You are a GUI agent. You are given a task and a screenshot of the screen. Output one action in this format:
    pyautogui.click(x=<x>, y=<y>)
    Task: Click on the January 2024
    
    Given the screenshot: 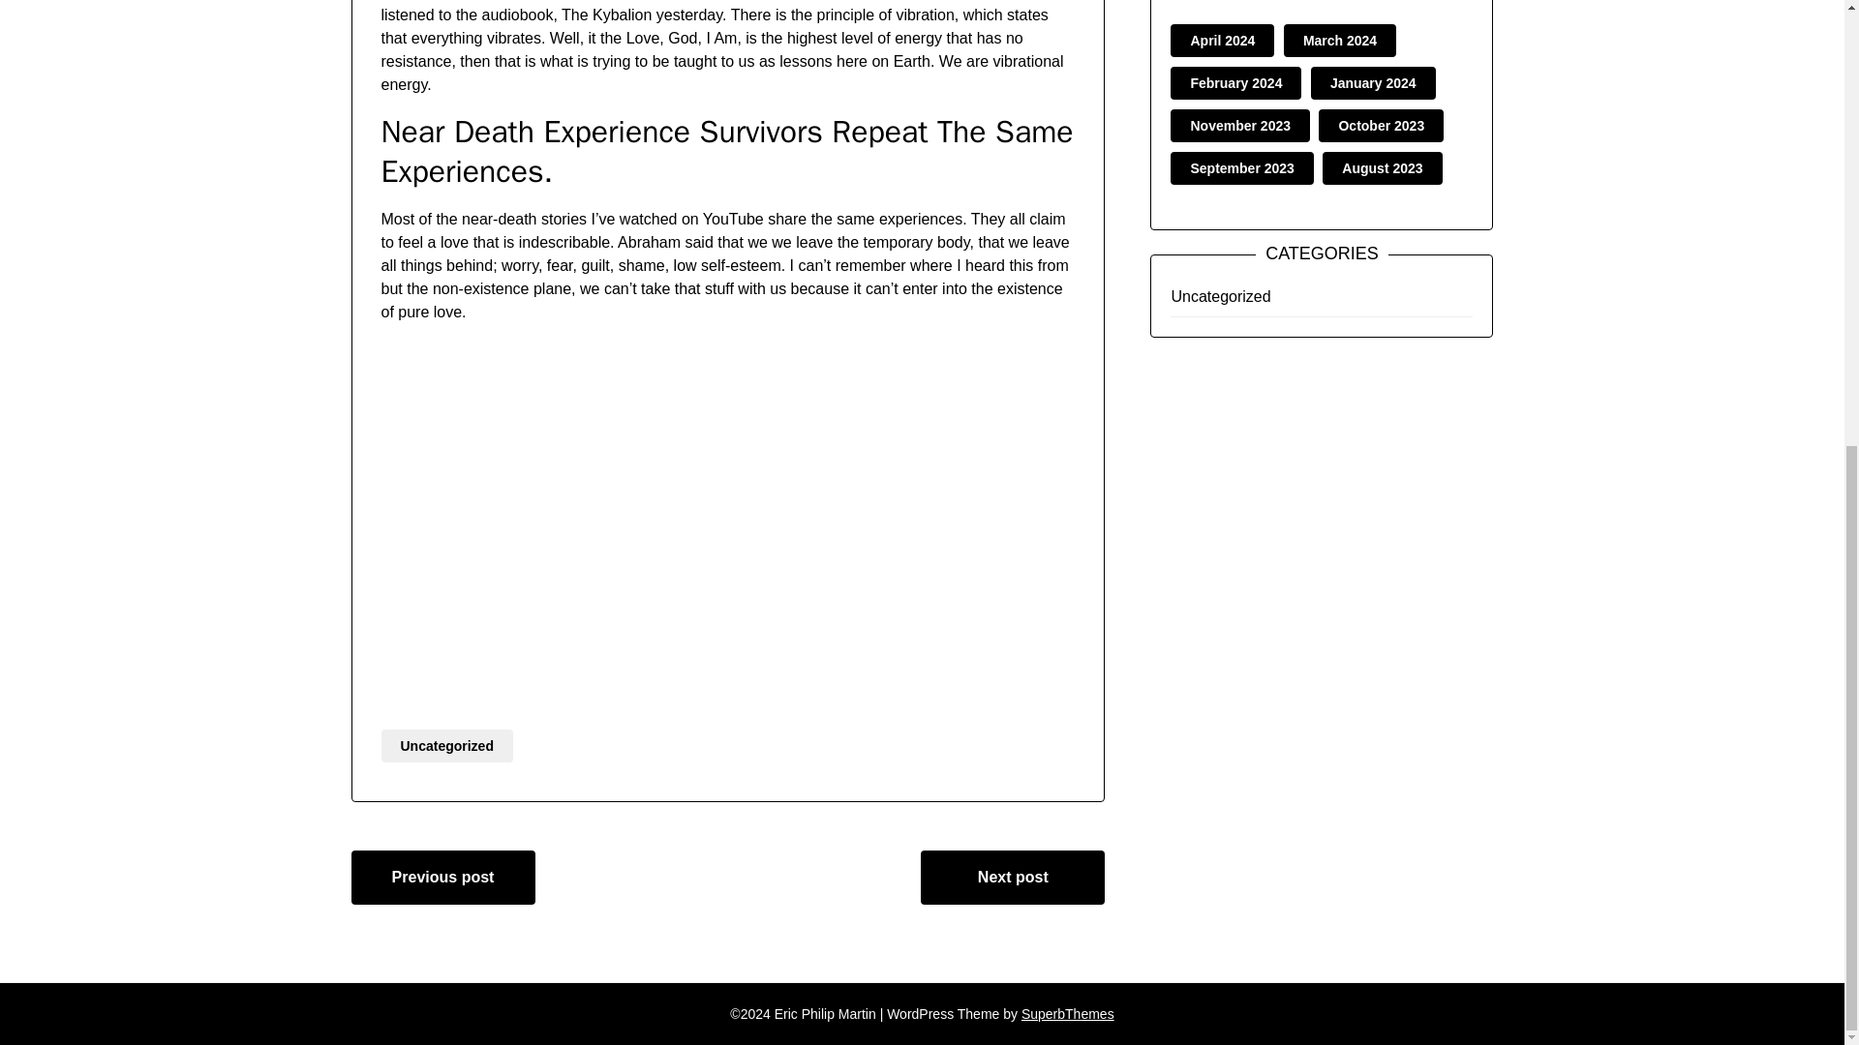 What is the action you would take?
    pyautogui.click(x=1373, y=82)
    